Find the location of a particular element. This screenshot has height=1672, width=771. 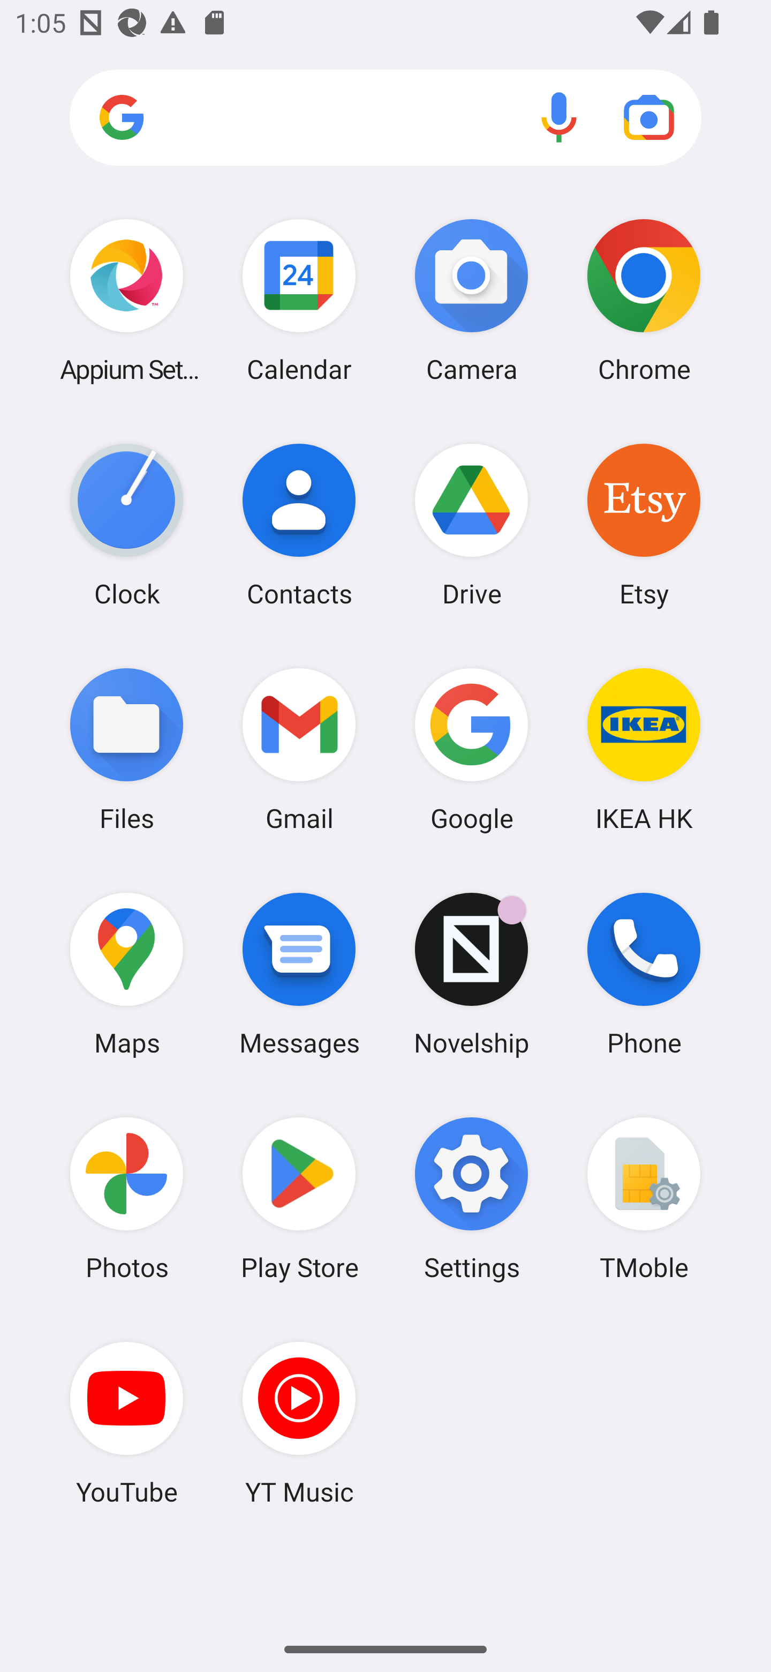

Messages is located at coordinates (299, 974).